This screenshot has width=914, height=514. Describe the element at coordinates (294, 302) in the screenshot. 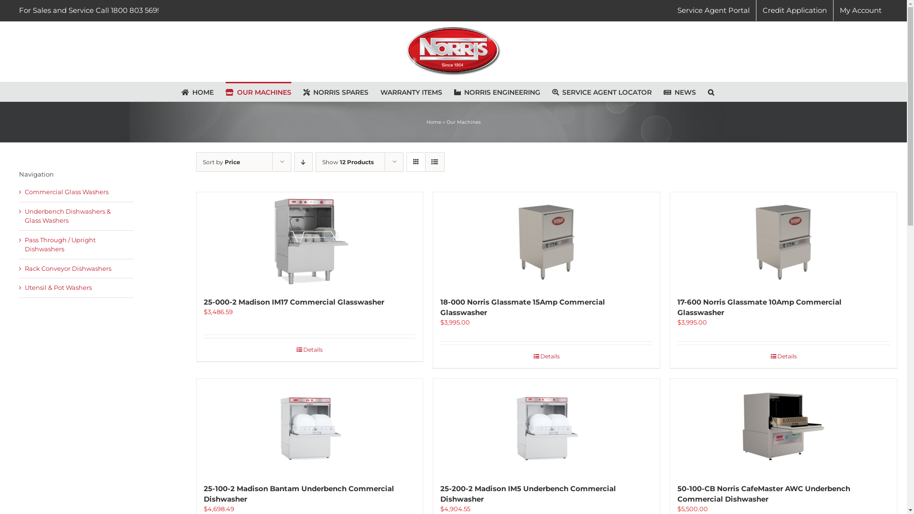

I see `25-000-2 Madison IM17 Commercial Glasswasher` at that location.